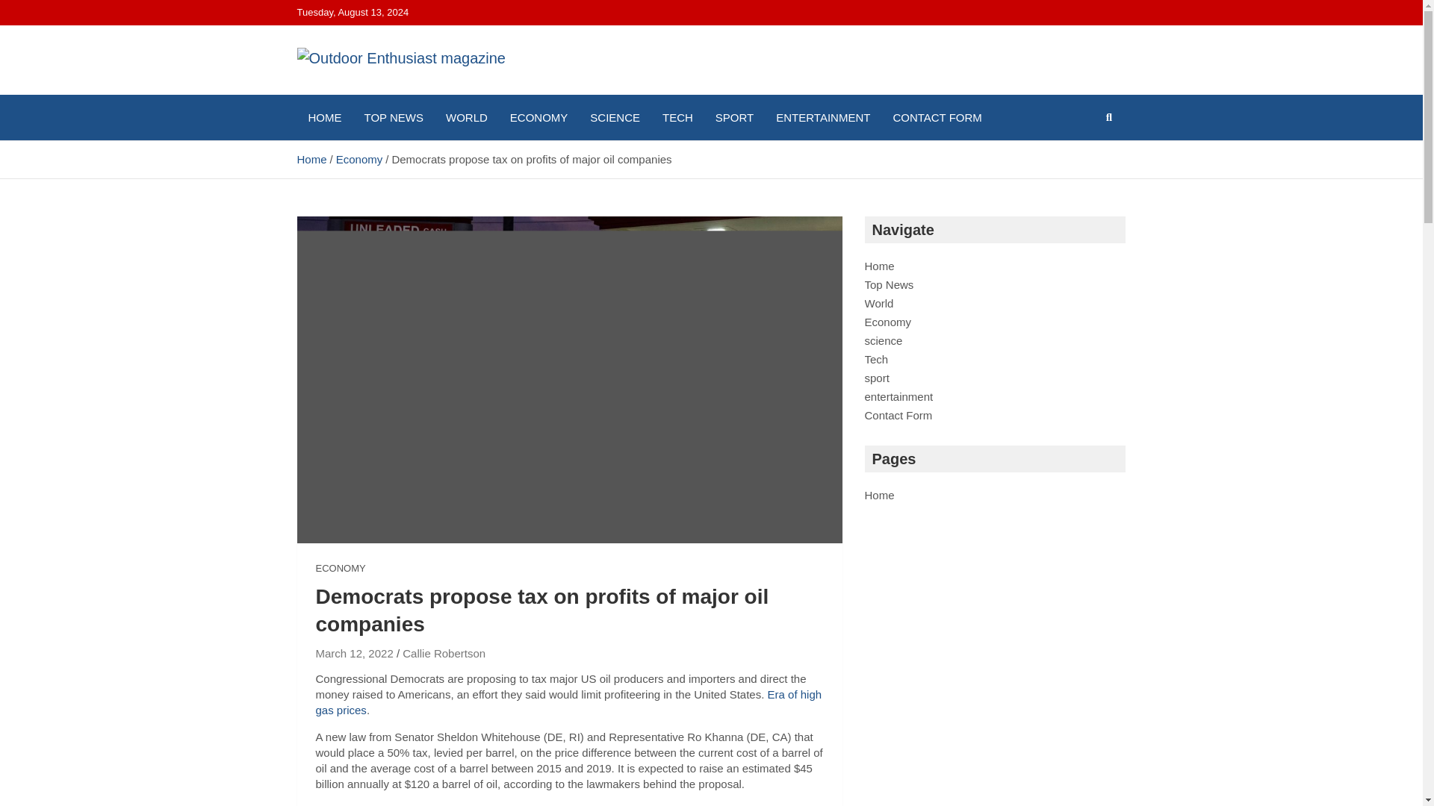 The width and height of the screenshot is (1434, 806). What do you see at coordinates (373, 131) in the screenshot?
I see `Outdoor Enthusiast magazine` at bounding box center [373, 131].